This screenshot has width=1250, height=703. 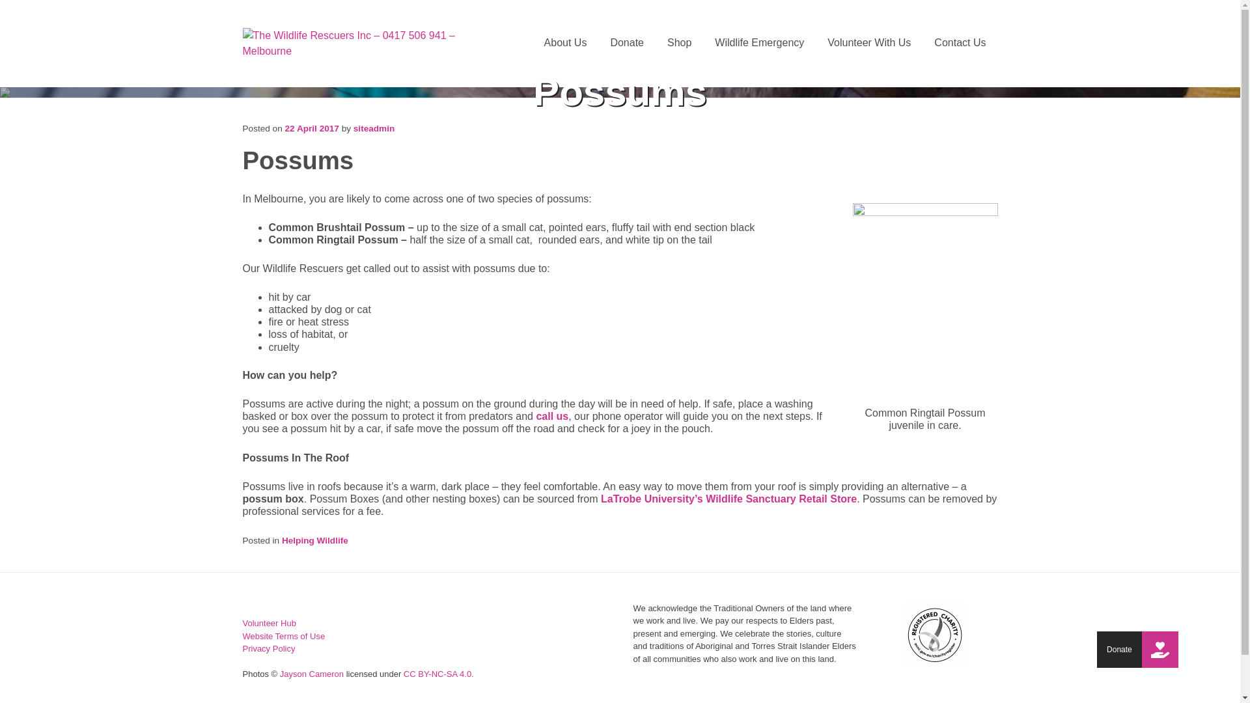 What do you see at coordinates (312, 129) in the screenshot?
I see `22 April 2017` at bounding box center [312, 129].